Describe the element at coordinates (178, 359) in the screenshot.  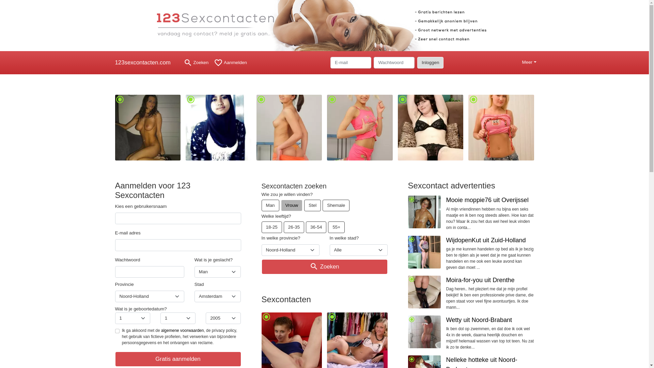
I see `Gratis aanmelden` at that location.